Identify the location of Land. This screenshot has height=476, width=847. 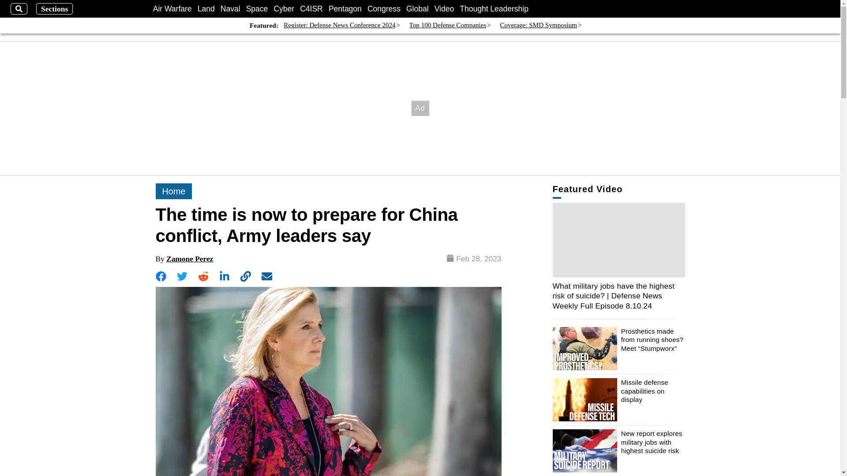
(206, 9).